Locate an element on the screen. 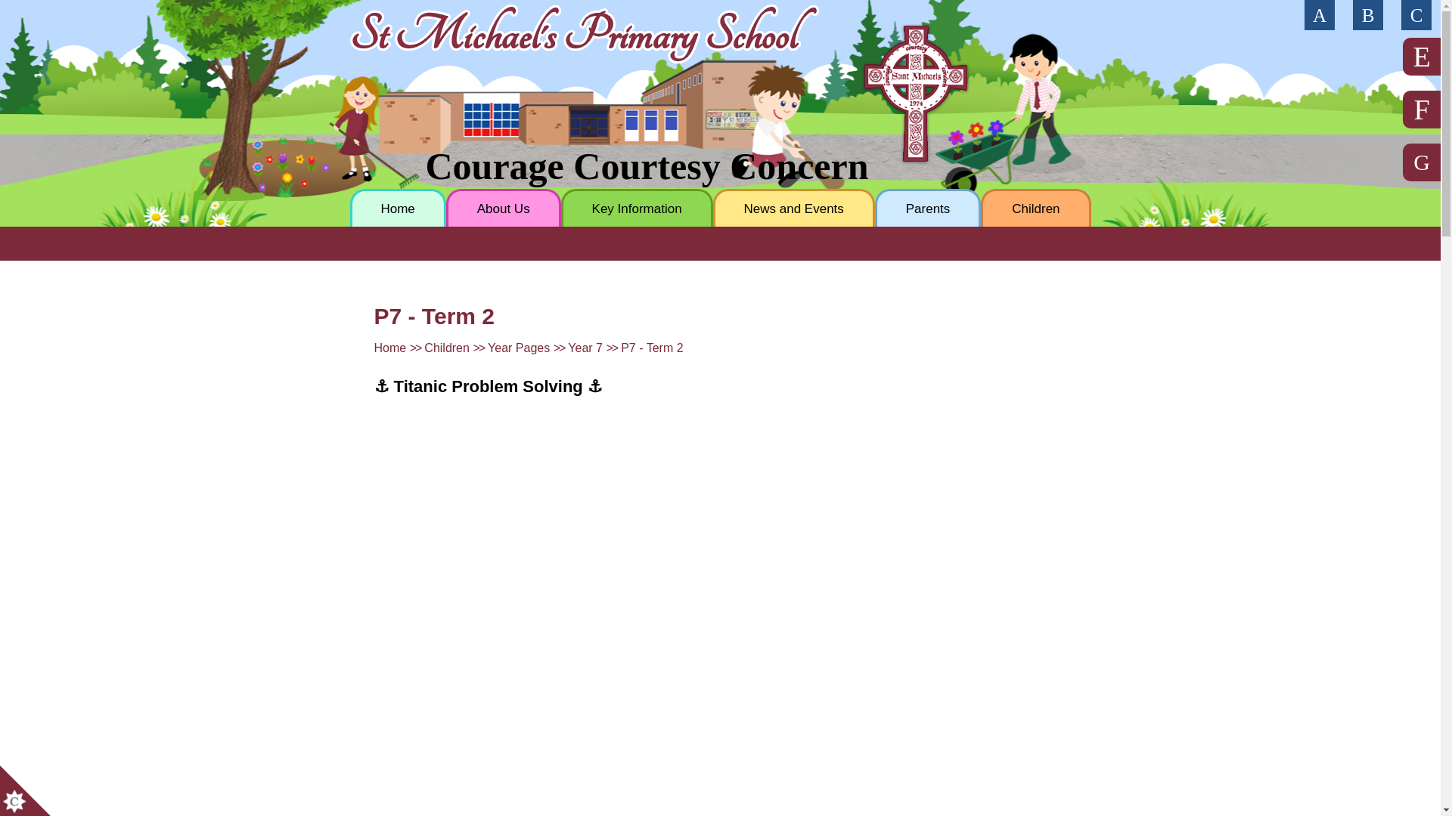 This screenshot has height=816, width=1452. Log in is located at coordinates (1416, 15).